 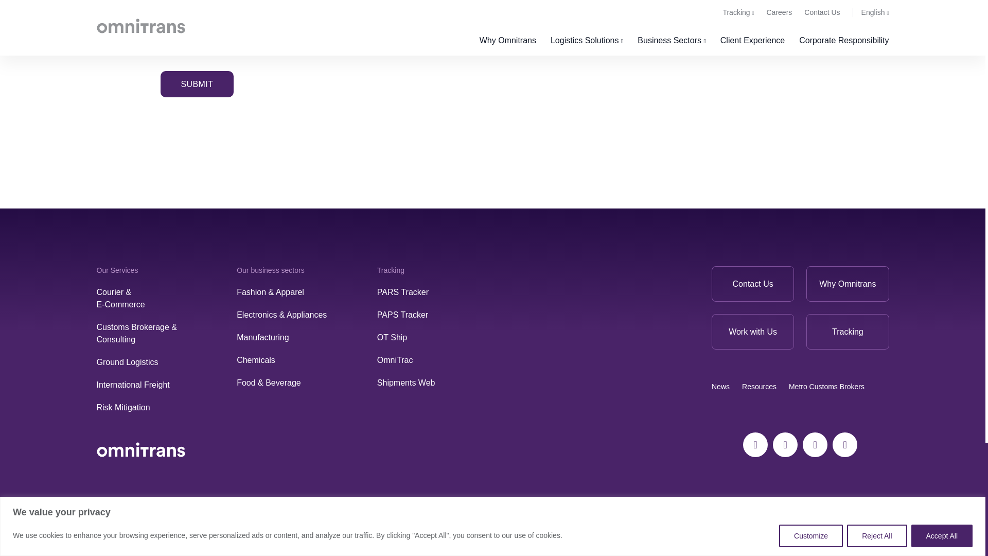 I want to click on Visit on Youtube, so click(x=815, y=445).